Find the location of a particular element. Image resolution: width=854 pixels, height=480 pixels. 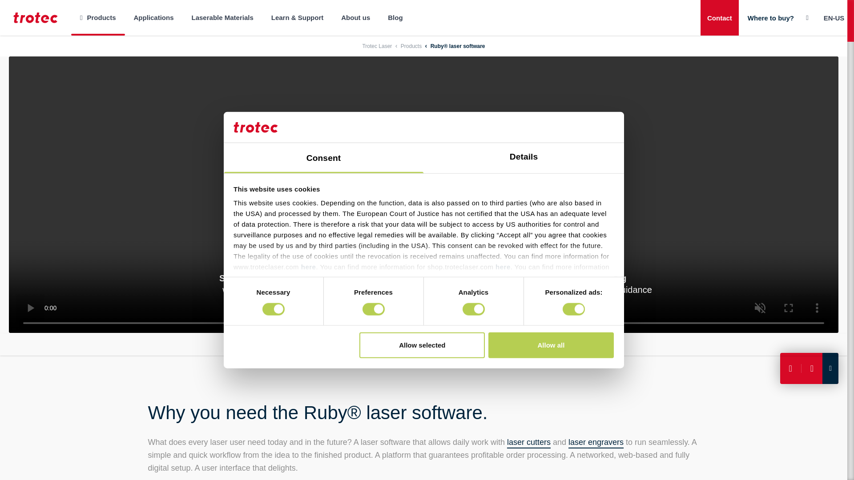

here is located at coordinates (503, 267).